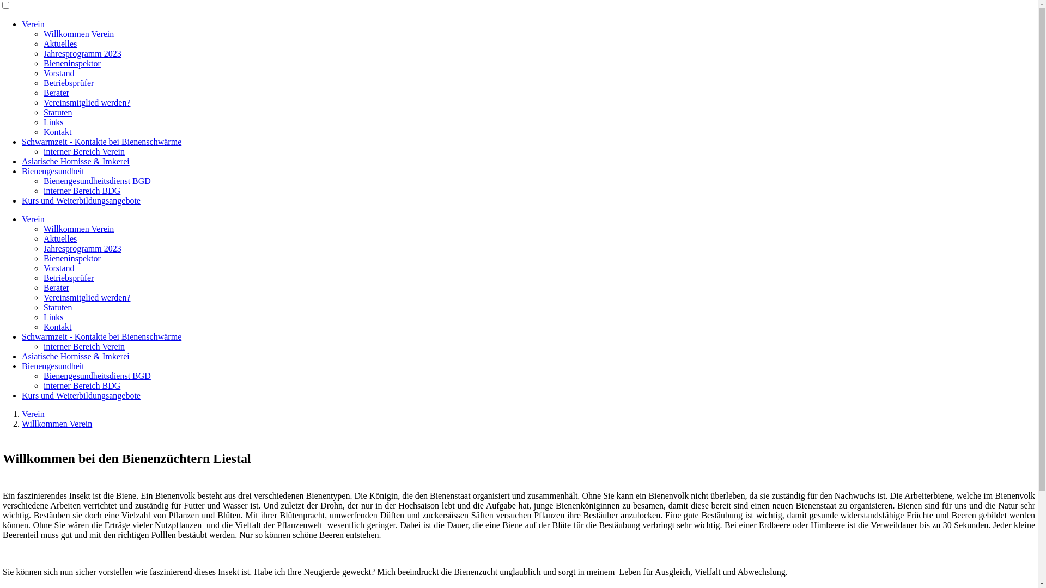  What do you see at coordinates (58, 307) in the screenshot?
I see `Statuten` at bounding box center [58, 307].